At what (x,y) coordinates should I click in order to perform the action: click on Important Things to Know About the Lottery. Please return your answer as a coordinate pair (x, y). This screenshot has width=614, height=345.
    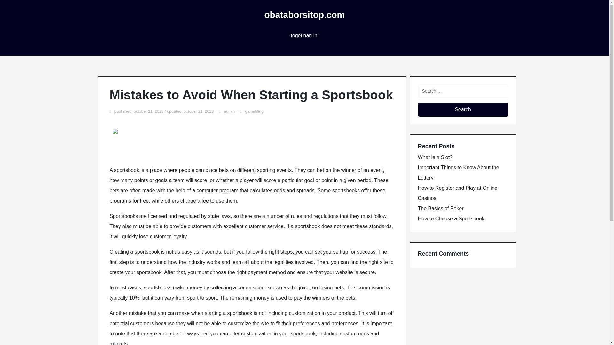
    Looking at the image, I should click on (458, 172).